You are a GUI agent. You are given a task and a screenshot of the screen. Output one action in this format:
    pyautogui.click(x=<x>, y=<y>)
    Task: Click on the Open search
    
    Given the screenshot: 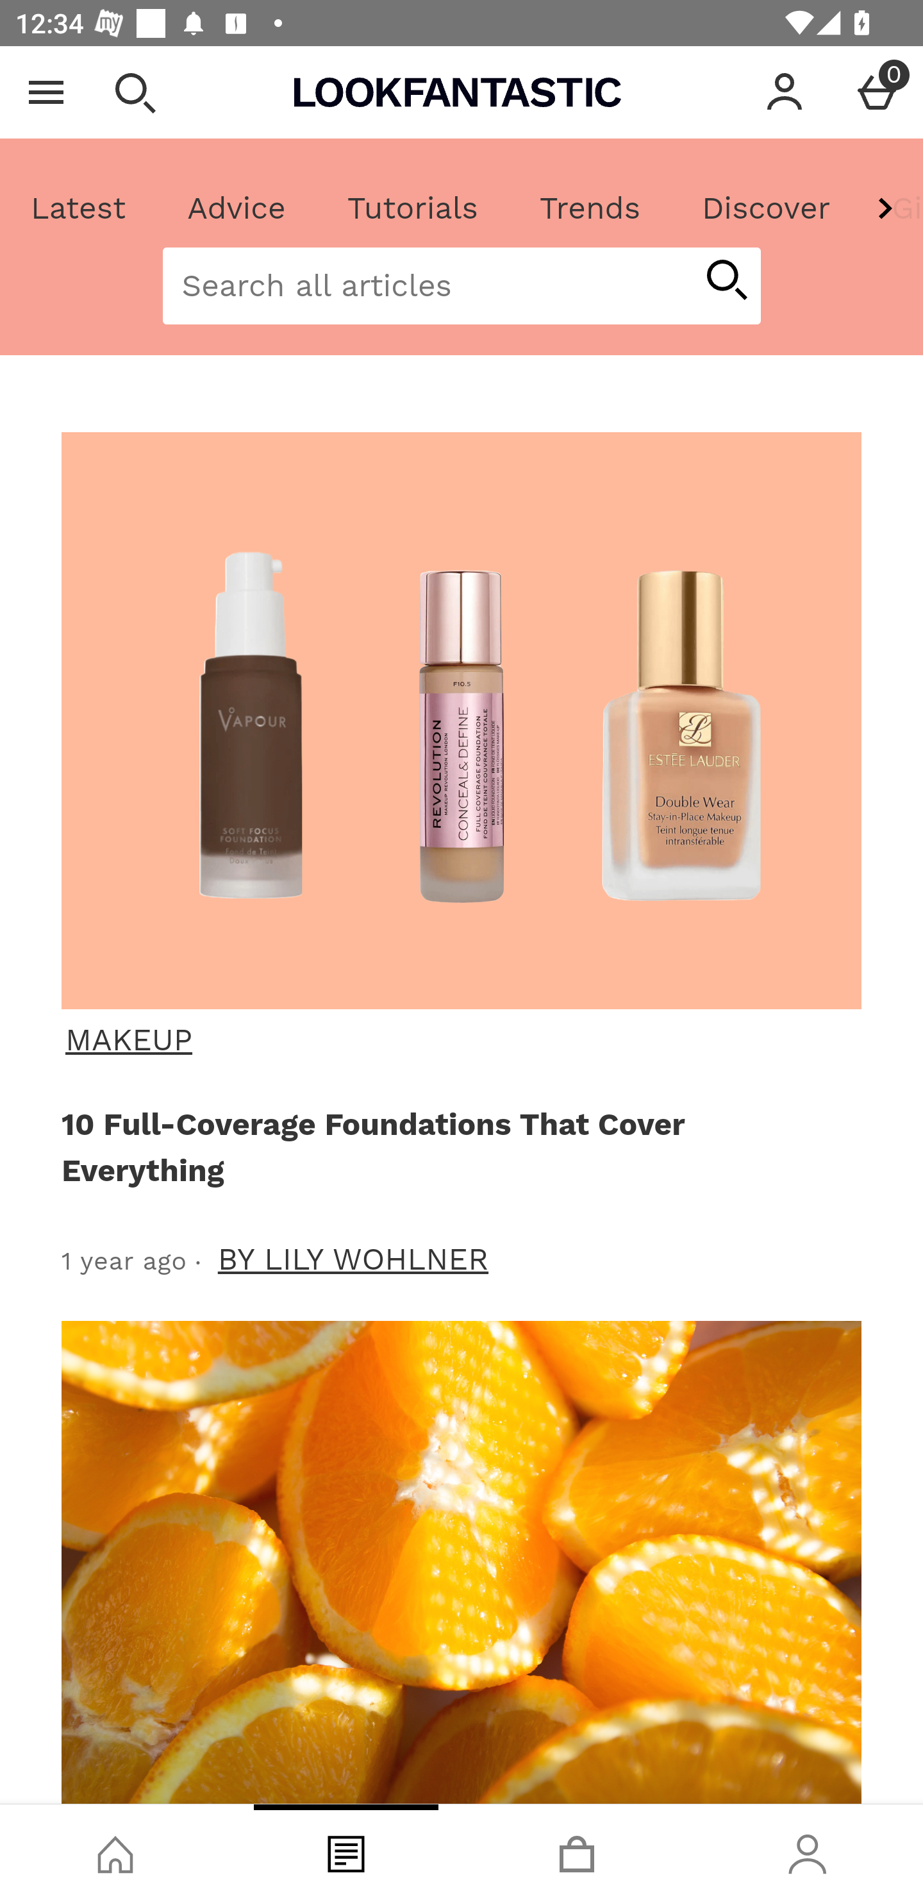 What is the action you would take?
    pyautogui.click(x=135, y=92)
    